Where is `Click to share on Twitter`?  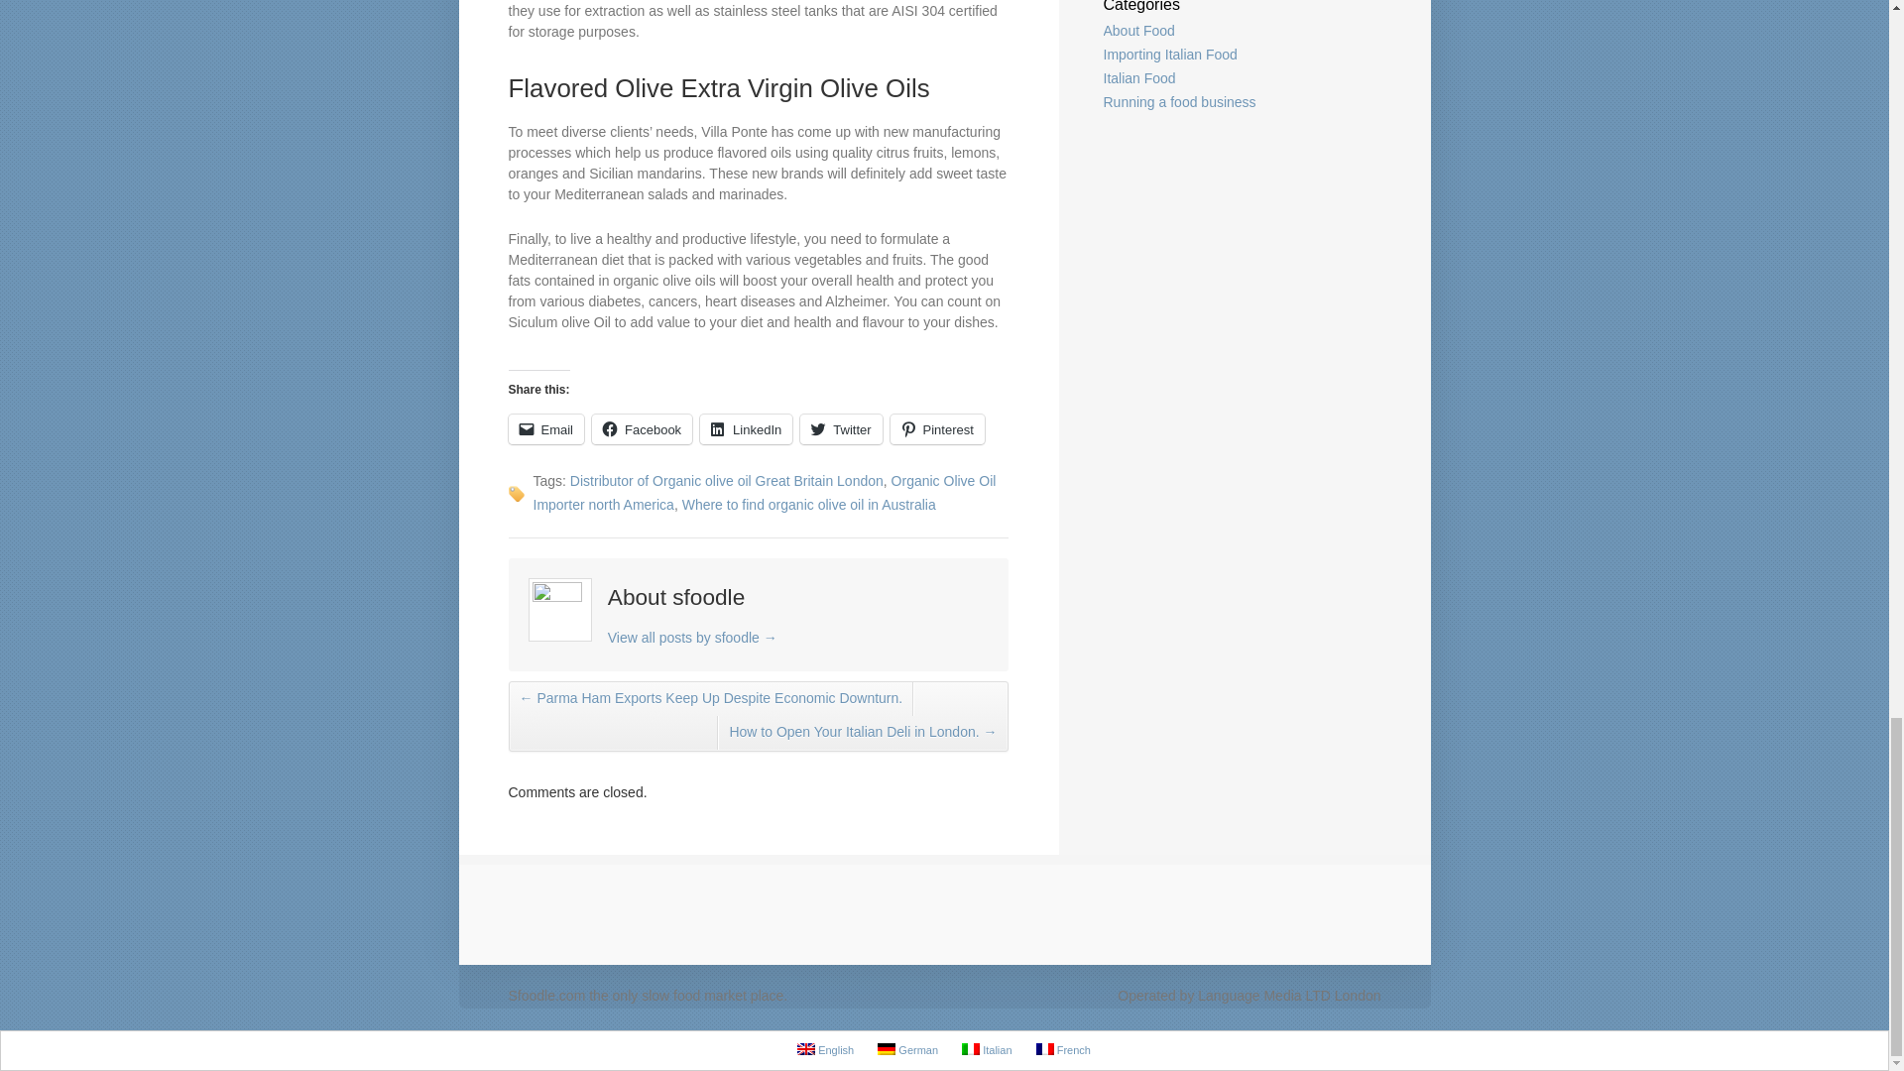
Click to share on Twitter is located at coordinates (840, 428).